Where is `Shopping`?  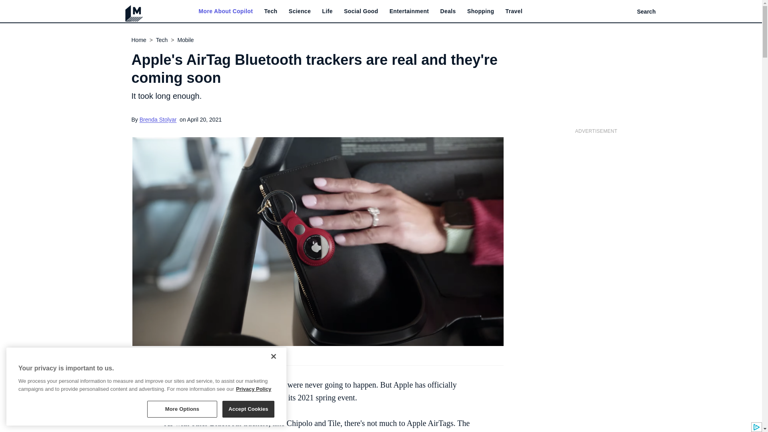
Shopping is located at coordinates (480, 11).